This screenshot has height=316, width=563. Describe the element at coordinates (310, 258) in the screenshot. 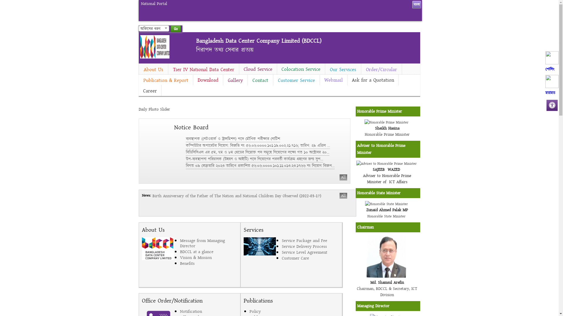

I see `Customer Care` at that location.